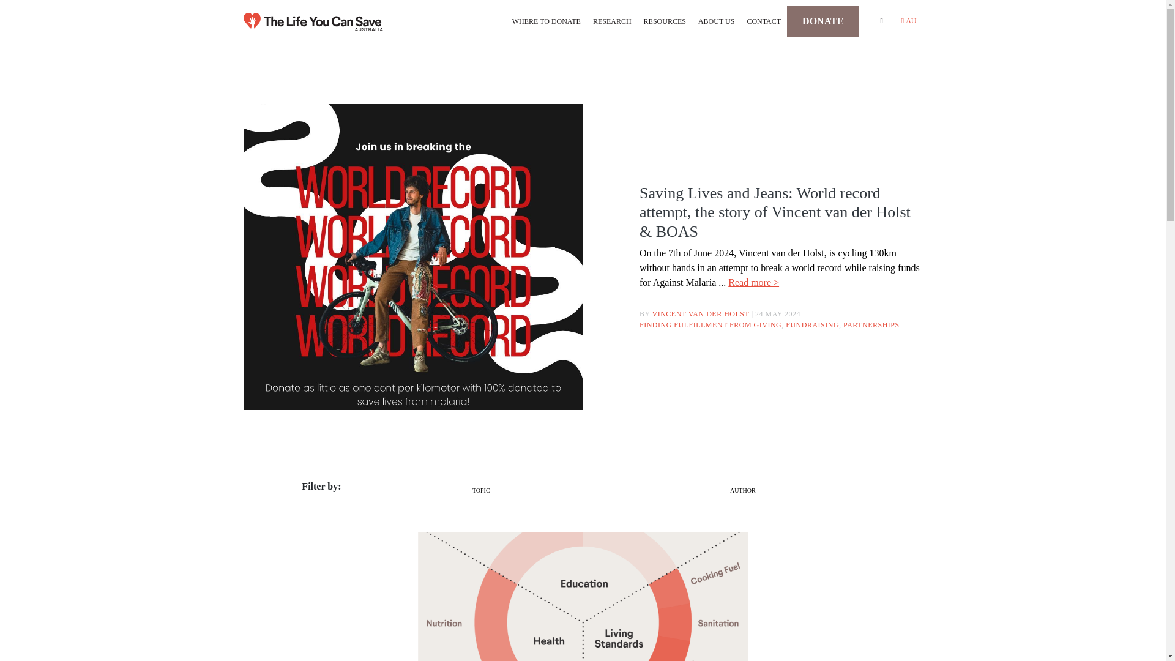 Image resolution: width=1175 pixels, height=661 pixels. I want to click on The Life You Can Save, so click(313, 21).